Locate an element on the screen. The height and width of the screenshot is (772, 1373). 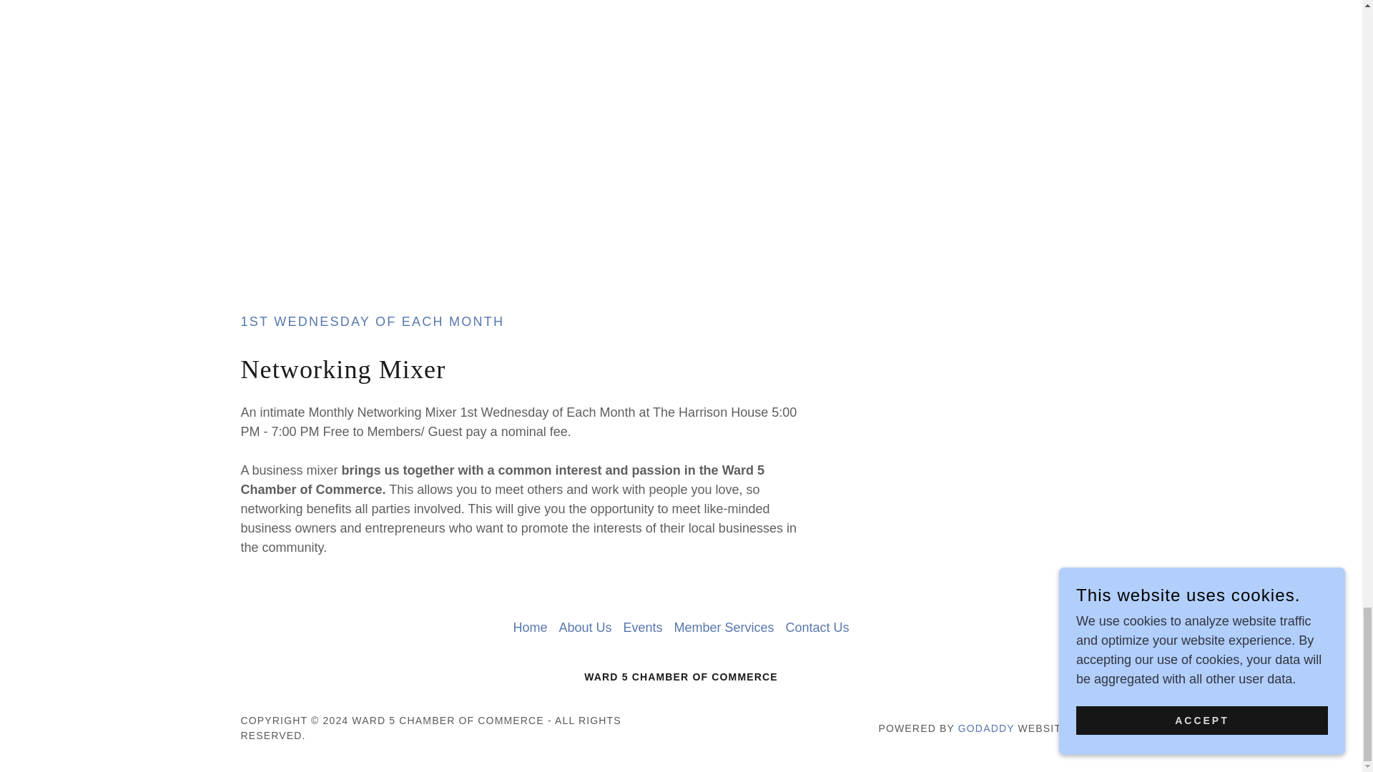
Contact Us is located at coordinates (817, 628).